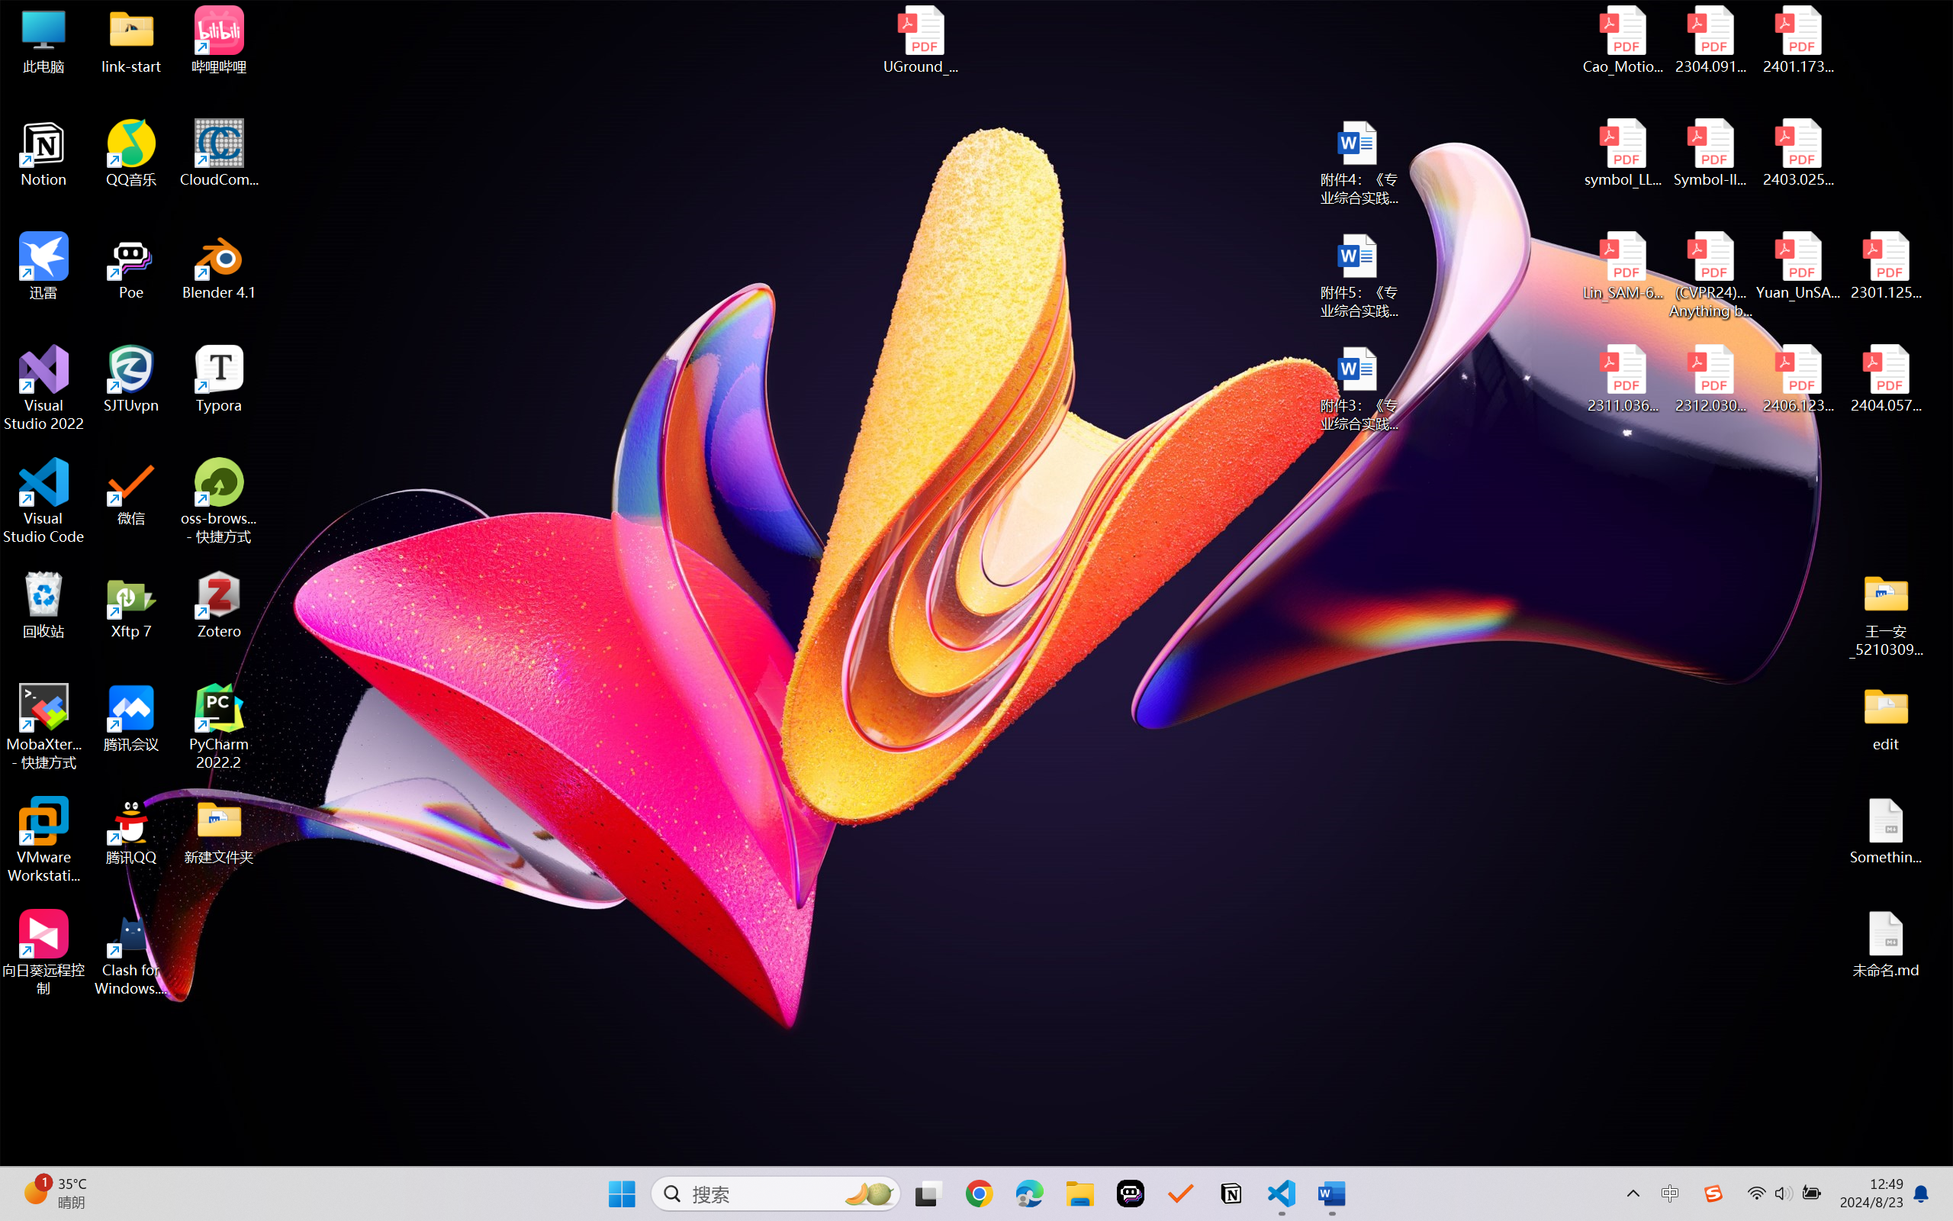  Describe the element at coordinates (1710, 275) in the screenshot. I see `(CVPR24)Matching Anything by Segmenting Anything.pdf` at that location.